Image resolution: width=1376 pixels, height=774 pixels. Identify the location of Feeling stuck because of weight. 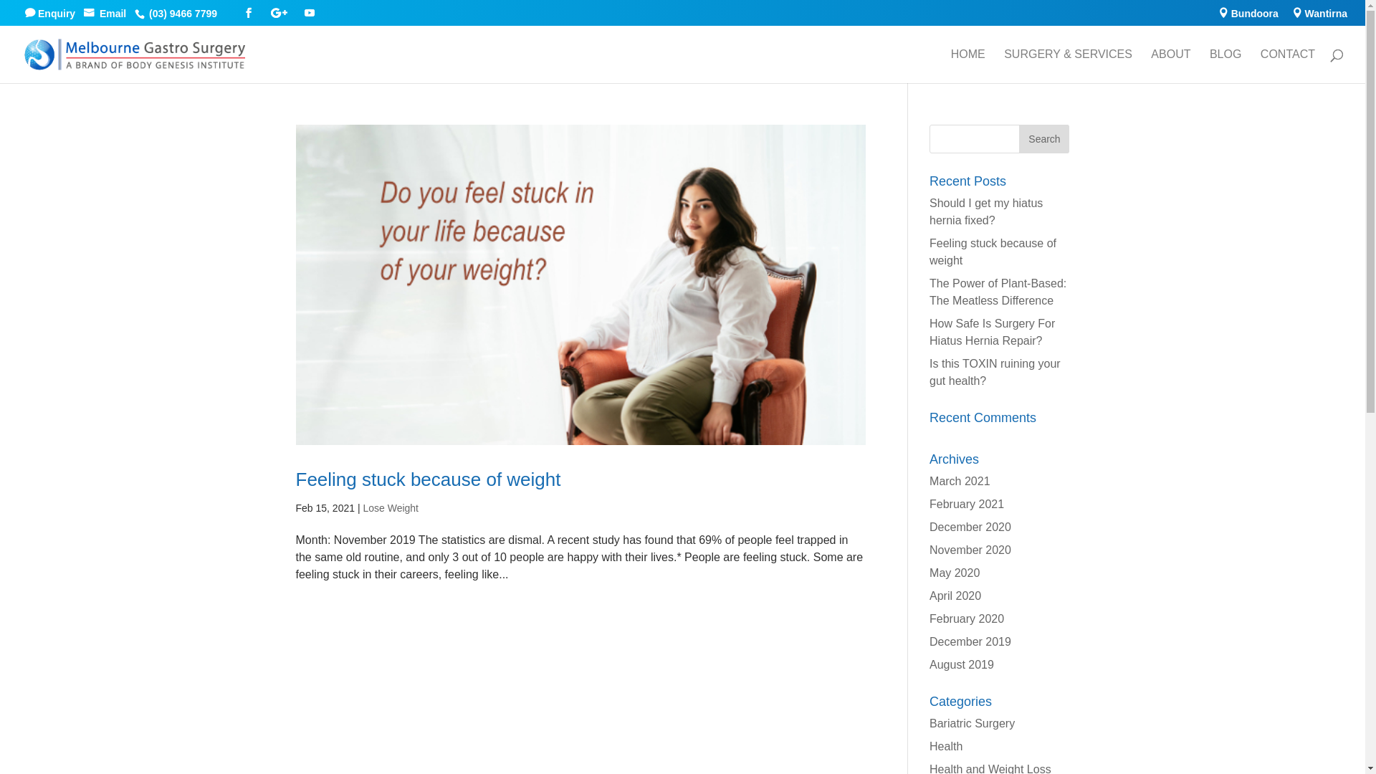
(993, 252).